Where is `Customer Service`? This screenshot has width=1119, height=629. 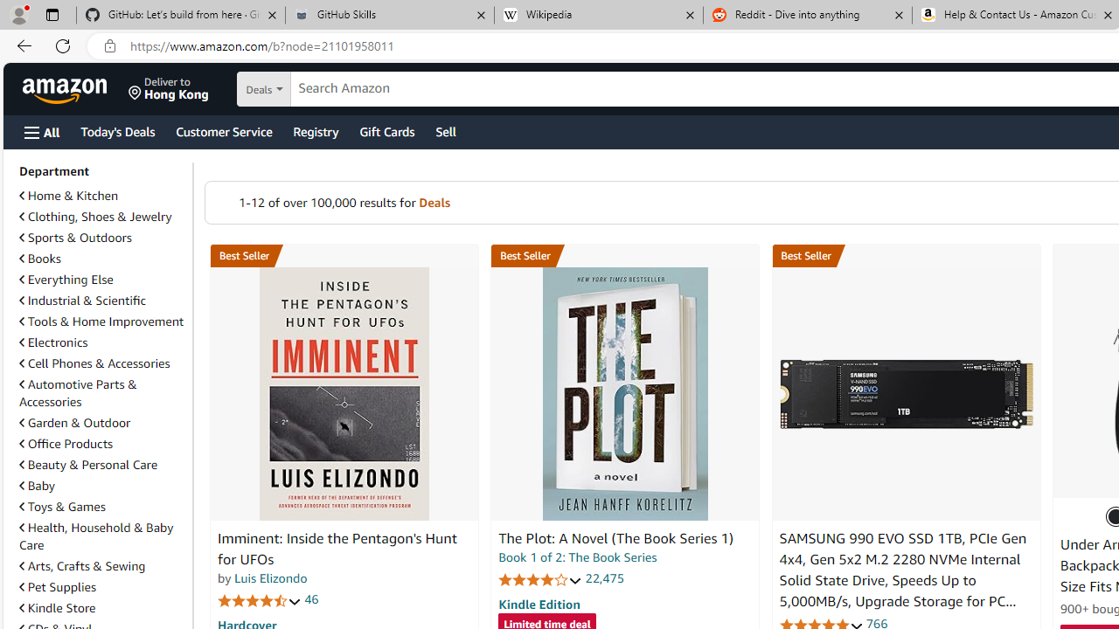 Customer Service is located at coordinates (224, 131).